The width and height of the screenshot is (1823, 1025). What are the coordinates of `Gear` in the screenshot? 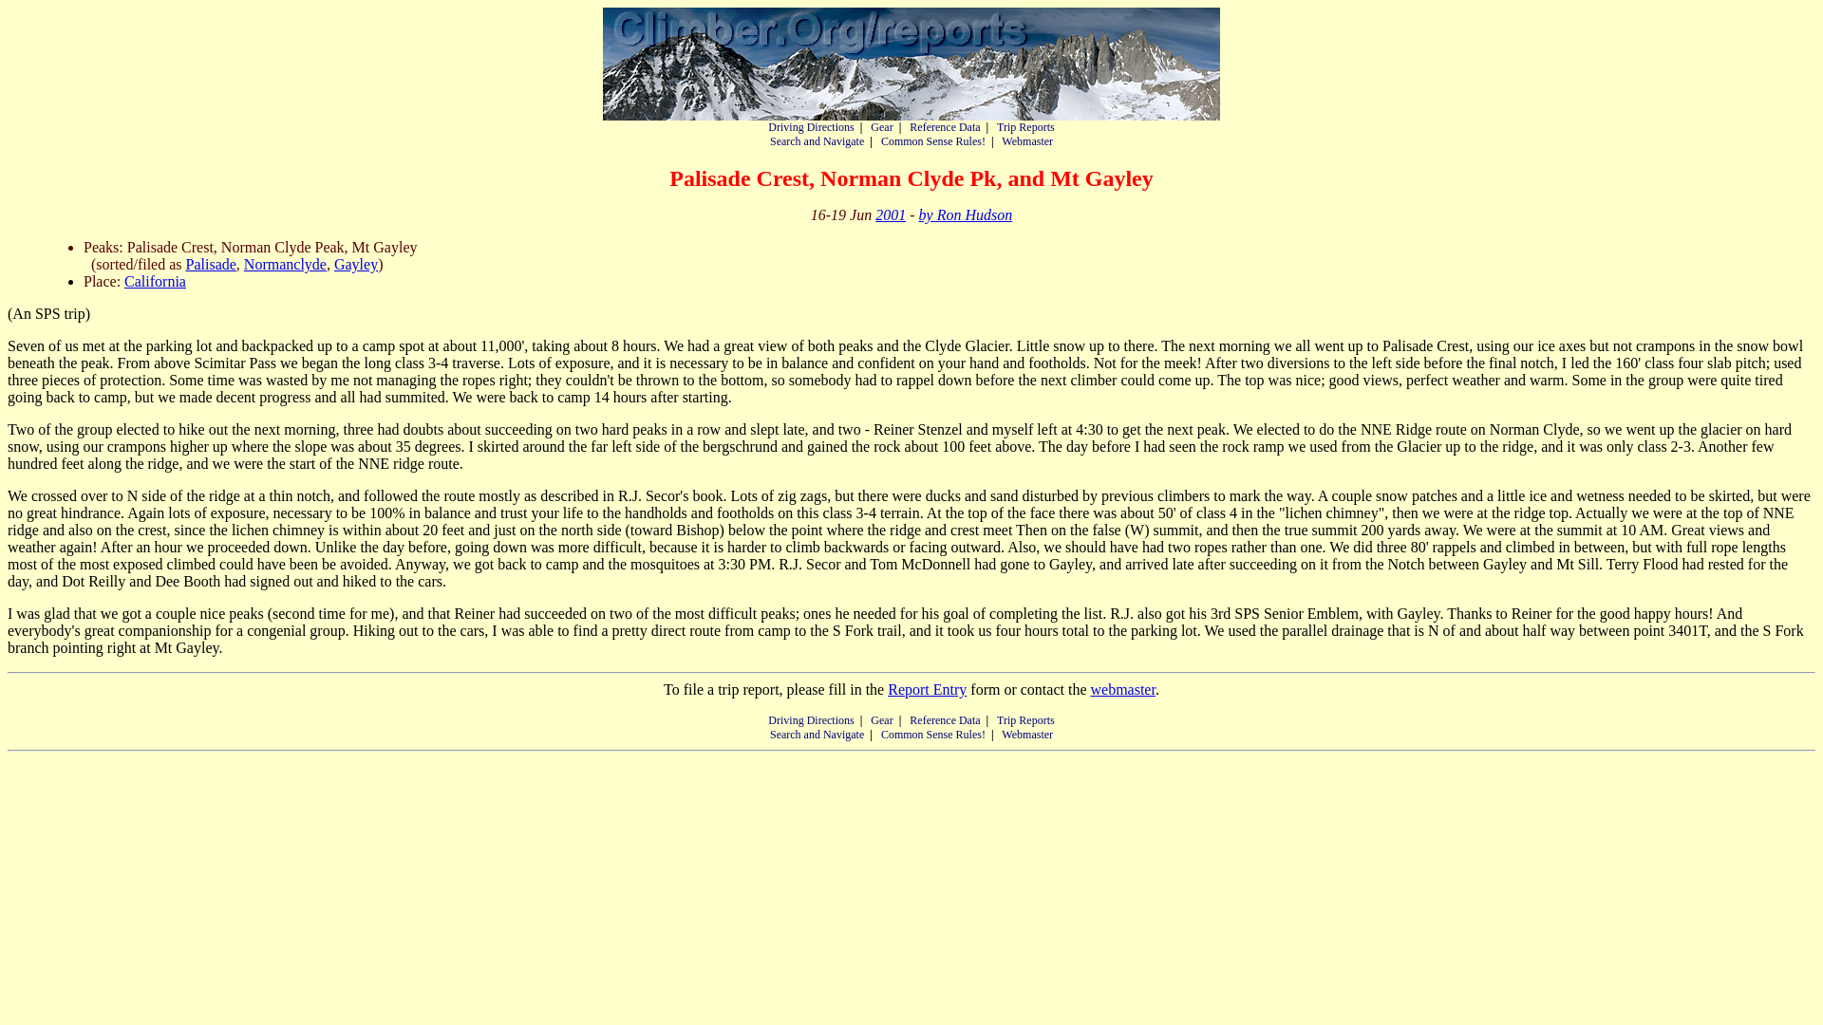 It's located at (881, 719).